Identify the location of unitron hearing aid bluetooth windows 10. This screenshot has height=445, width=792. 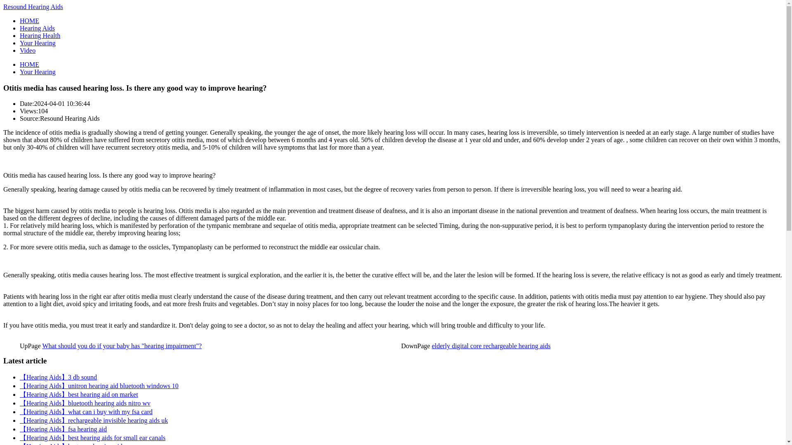
(99, 386).